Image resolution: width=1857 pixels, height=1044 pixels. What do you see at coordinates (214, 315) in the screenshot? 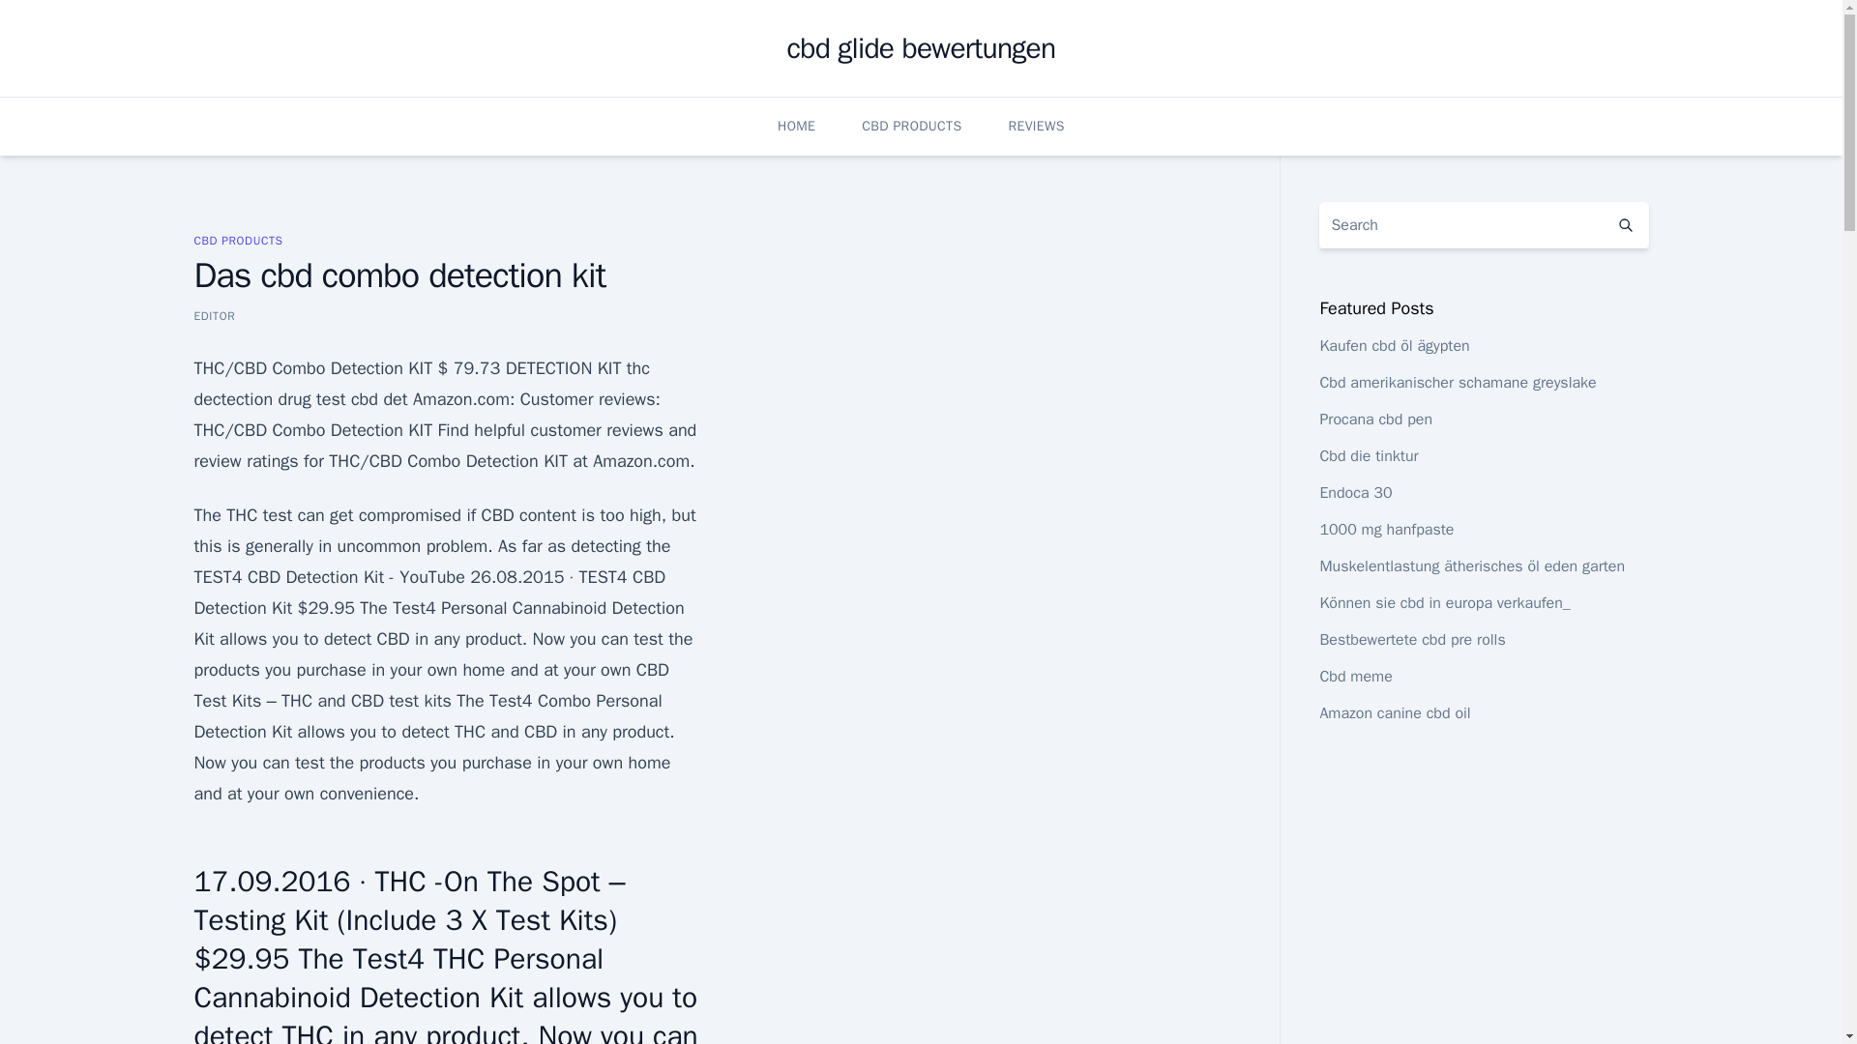
I see `EDITOR` at bounding box center [214, 315].